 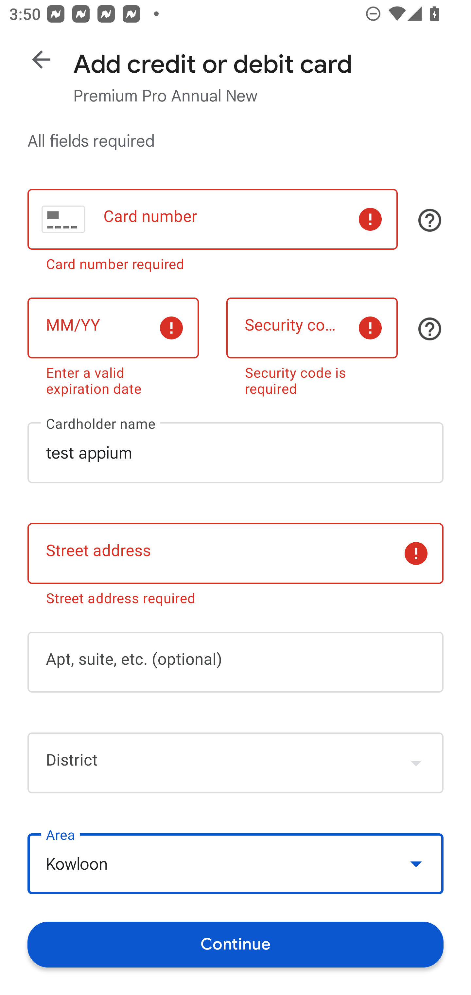 What do you see at coordinates (212, 219) in the screenshot?
I see `Card number` at bounding box center [212, 219].